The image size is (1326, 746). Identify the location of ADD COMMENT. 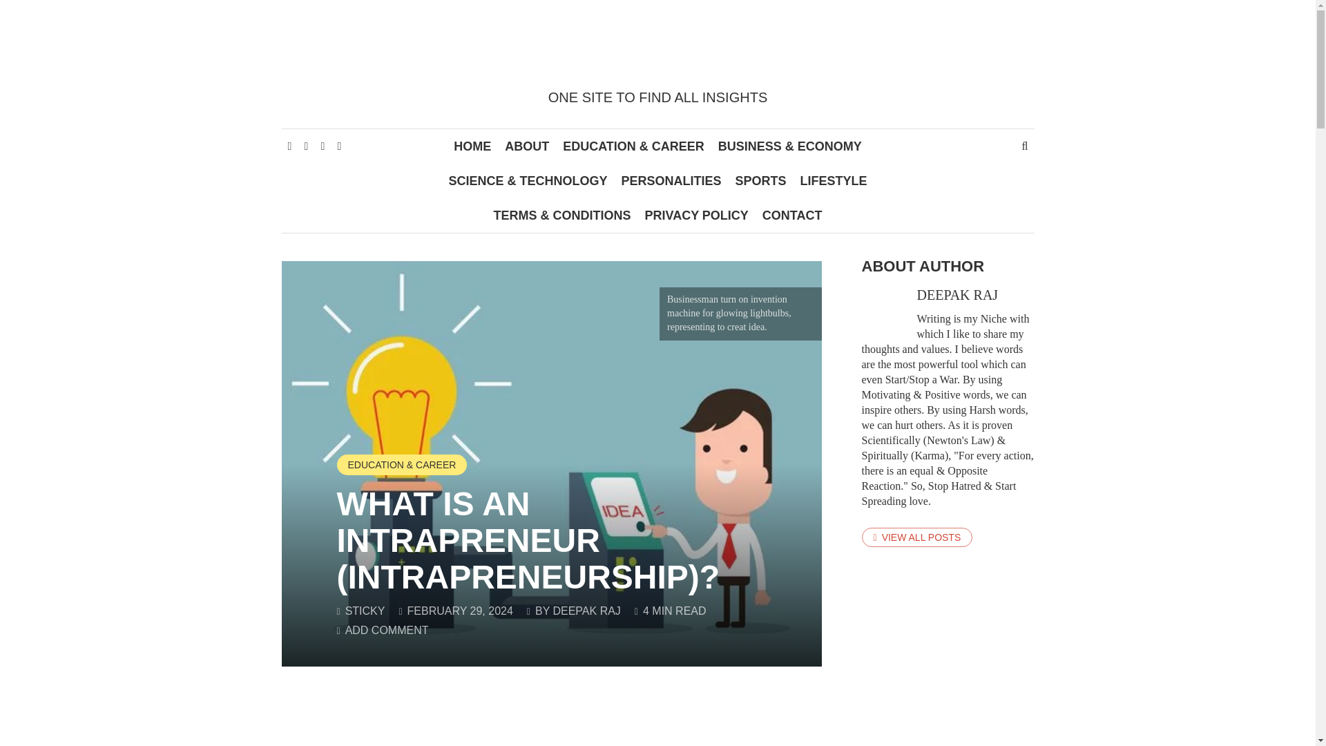
(387, 630).